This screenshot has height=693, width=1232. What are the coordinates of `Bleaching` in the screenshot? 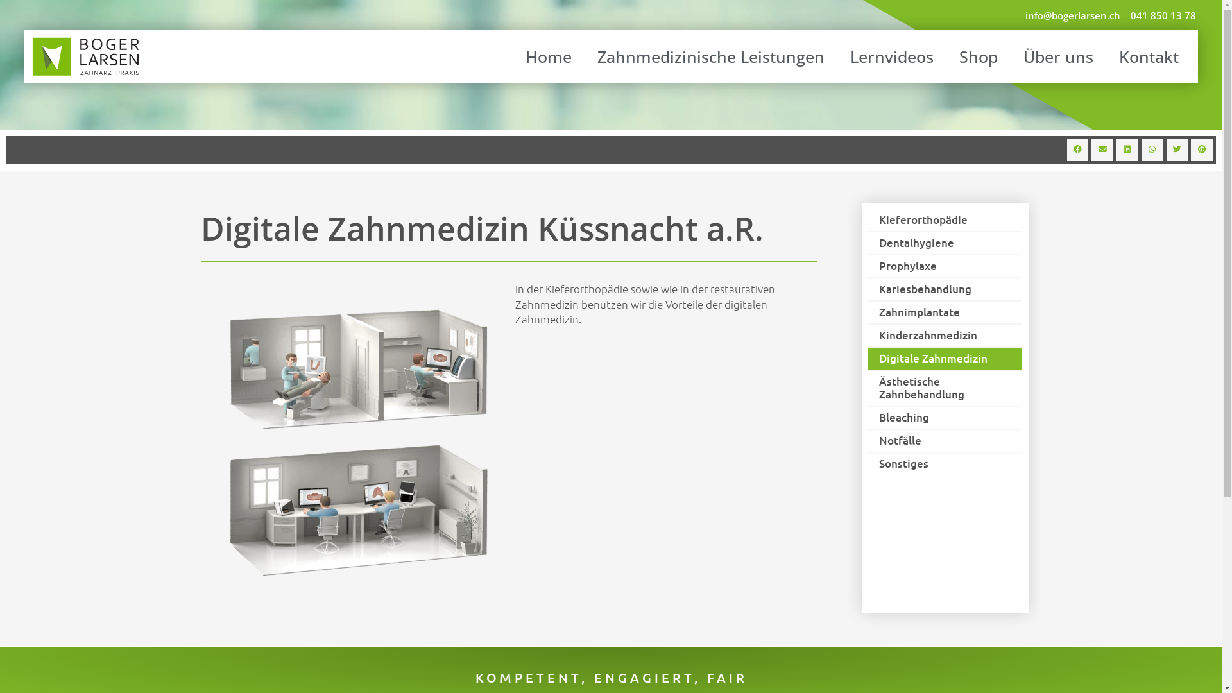 It's located at (945, 418).